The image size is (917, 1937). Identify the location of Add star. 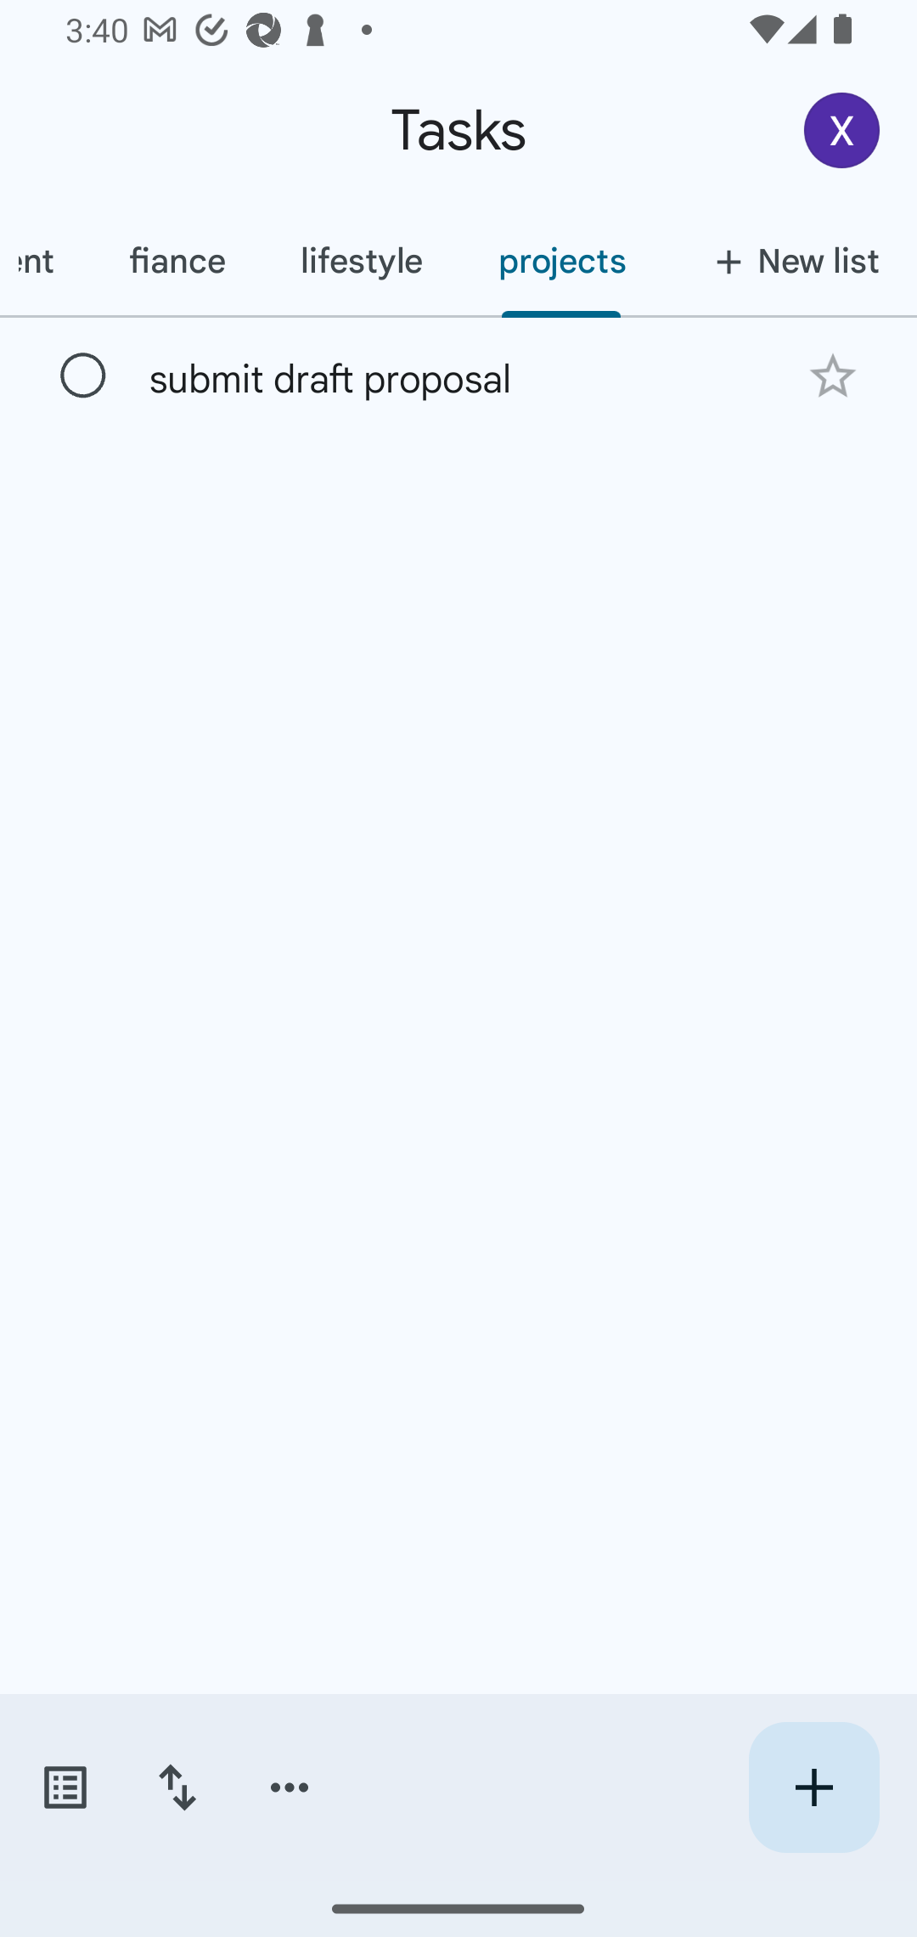
(832, 376).